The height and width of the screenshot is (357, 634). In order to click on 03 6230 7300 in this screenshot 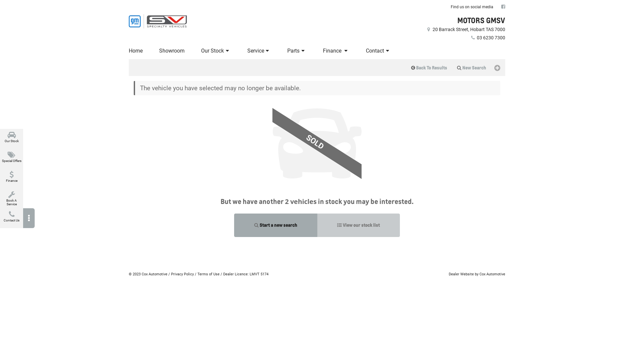, I will do `click(487, 38)`.